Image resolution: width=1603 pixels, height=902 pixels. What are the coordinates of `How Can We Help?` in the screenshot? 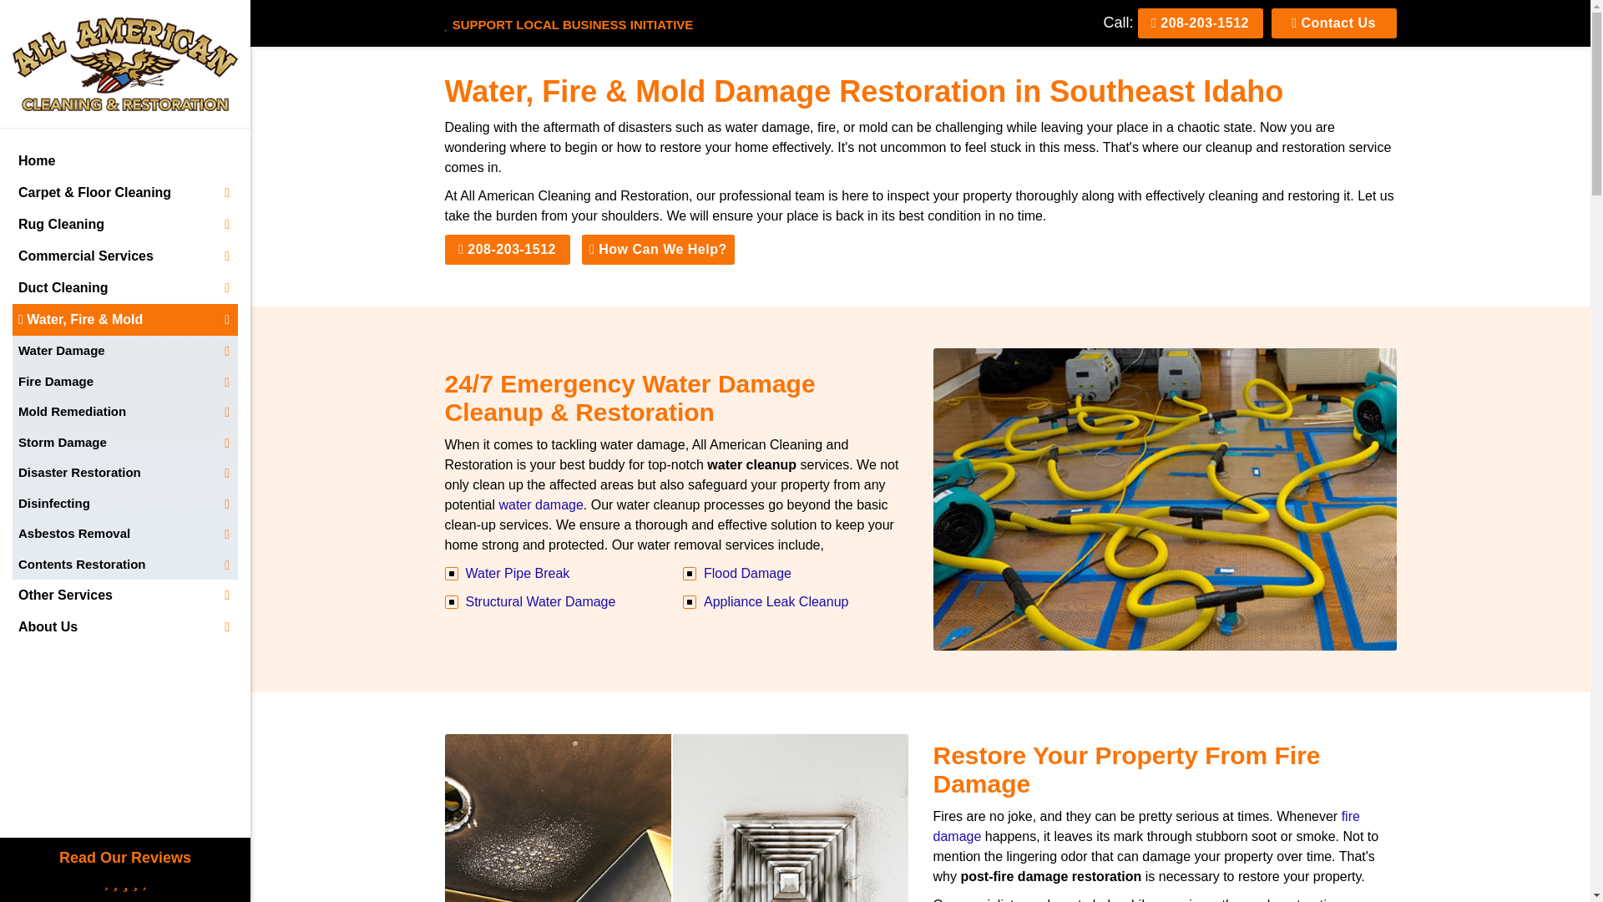 It's located at (658, 249).